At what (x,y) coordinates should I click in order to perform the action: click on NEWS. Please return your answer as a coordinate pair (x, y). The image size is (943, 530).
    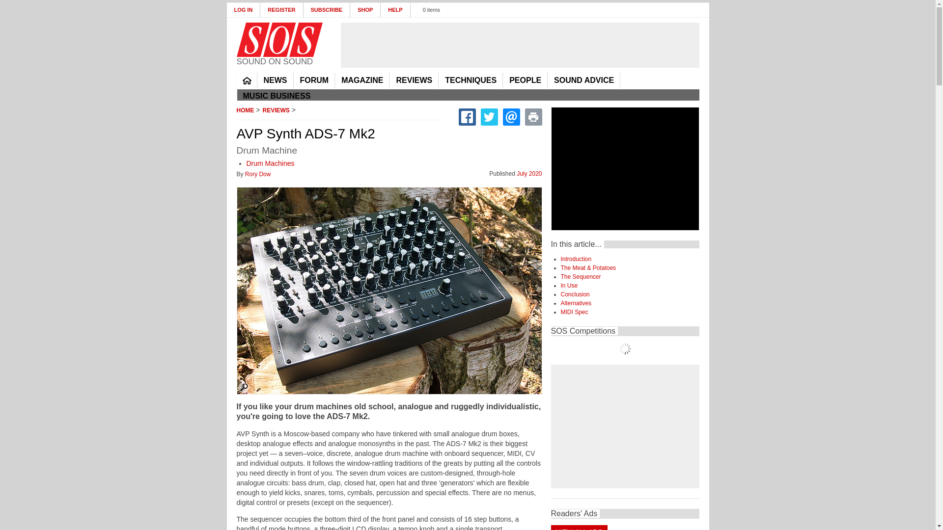
    Looking at the image, I should click on (275, 80).